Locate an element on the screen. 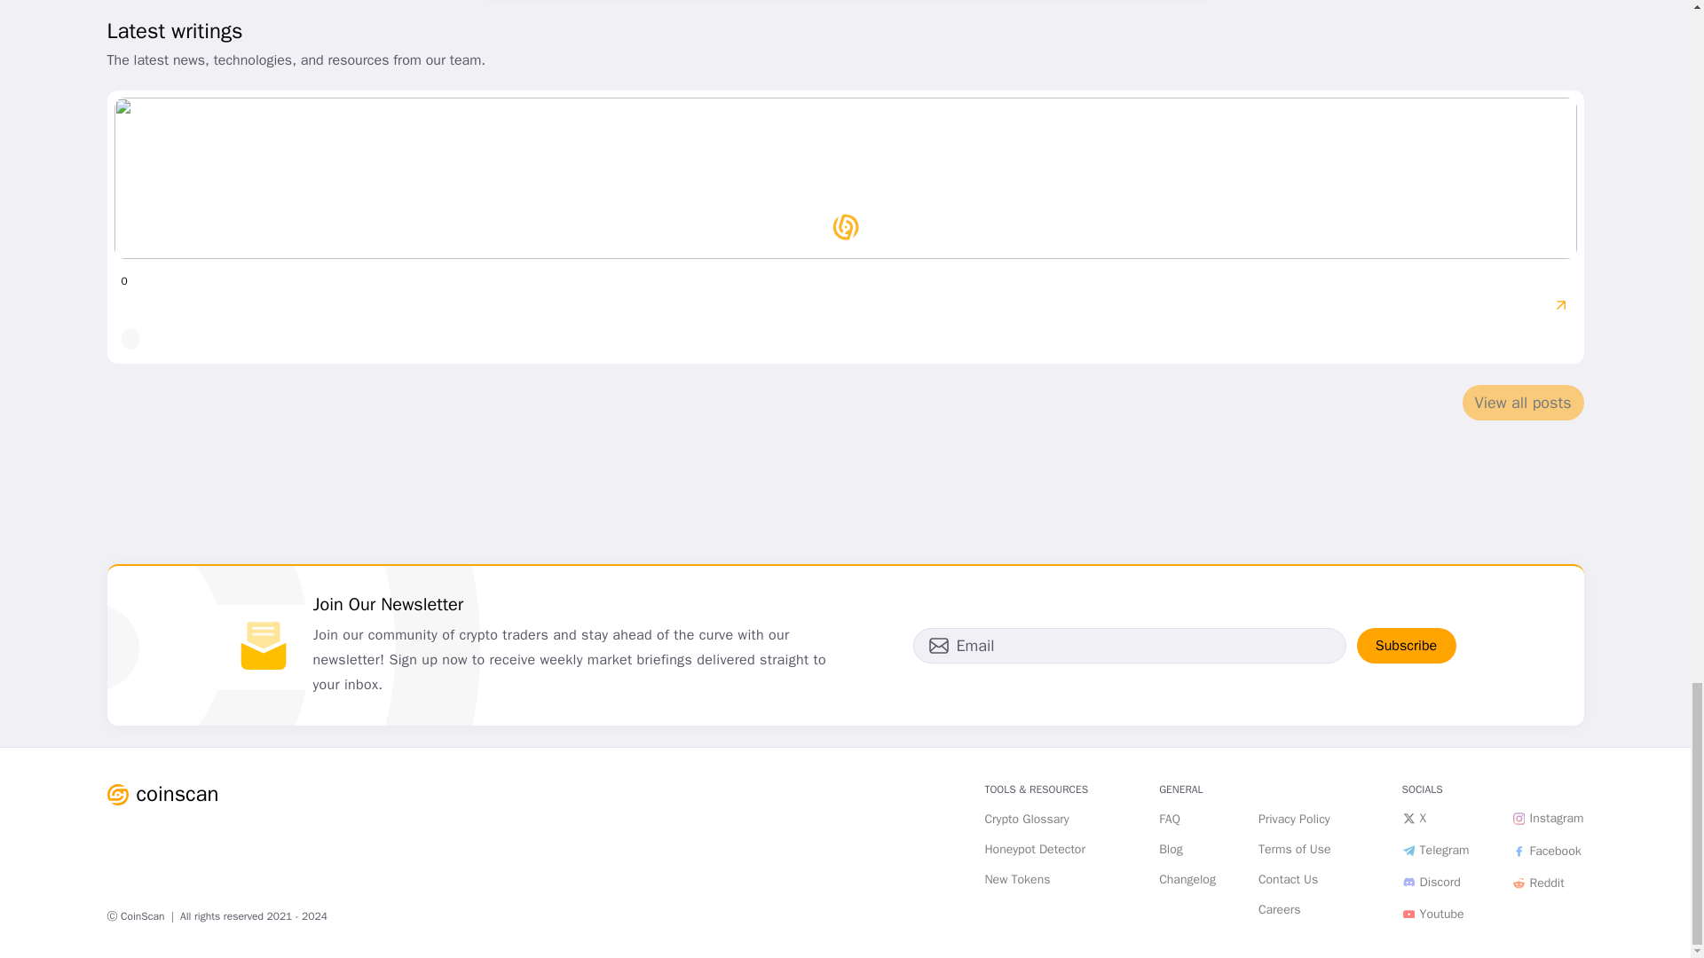 This screenshot has width=1704, height=958. CoinScan privacyPolicy is located at coordinates (1294, 820).